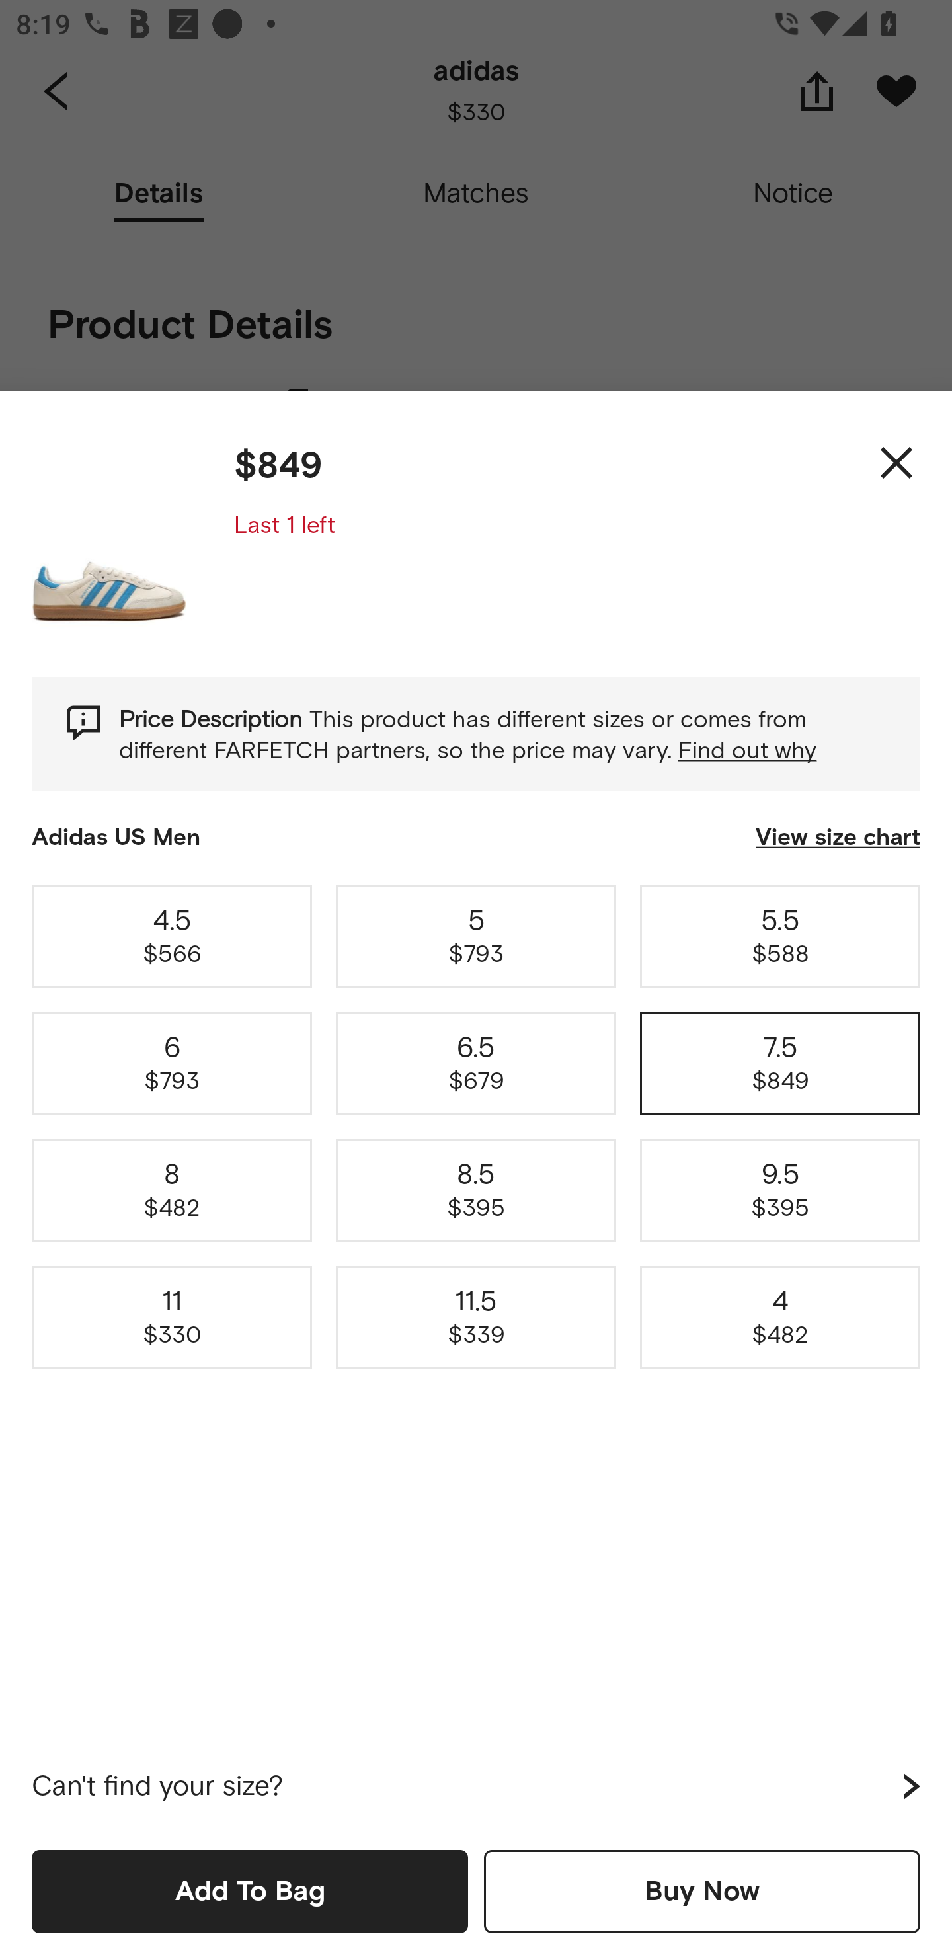 This screenshot has width=952, height=1957. Describe the element at coordinates (172, 1063) in the screenshot. I see `6 $793` at that location.